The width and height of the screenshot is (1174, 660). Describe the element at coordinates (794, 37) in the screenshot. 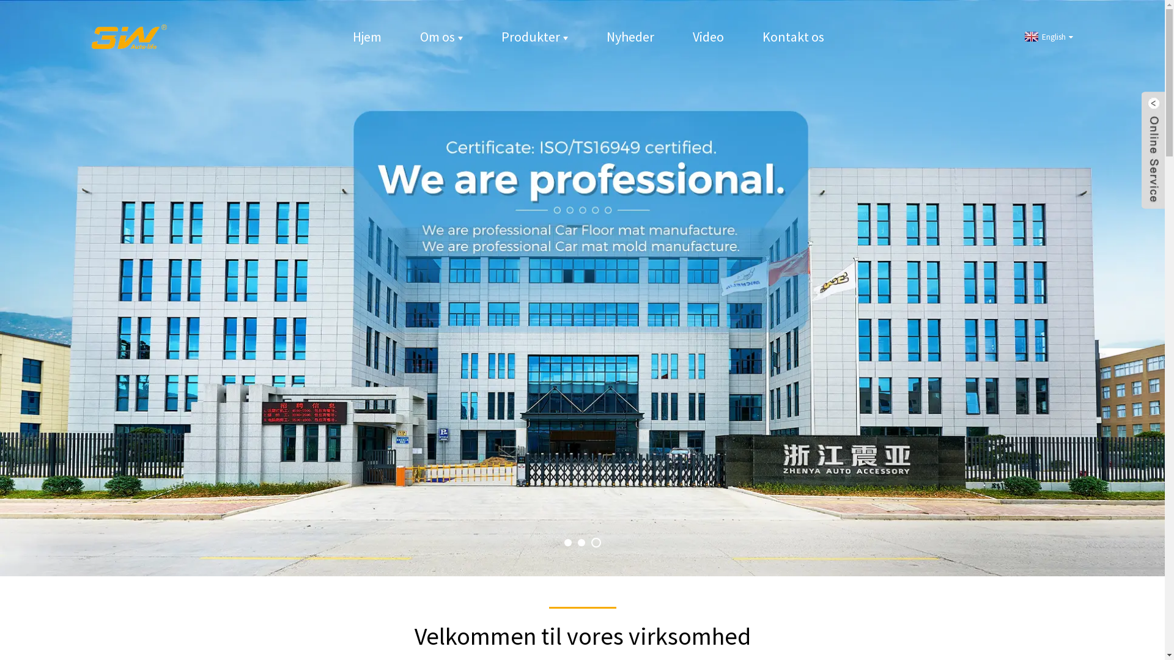

I see `Kontakt os` at that location.